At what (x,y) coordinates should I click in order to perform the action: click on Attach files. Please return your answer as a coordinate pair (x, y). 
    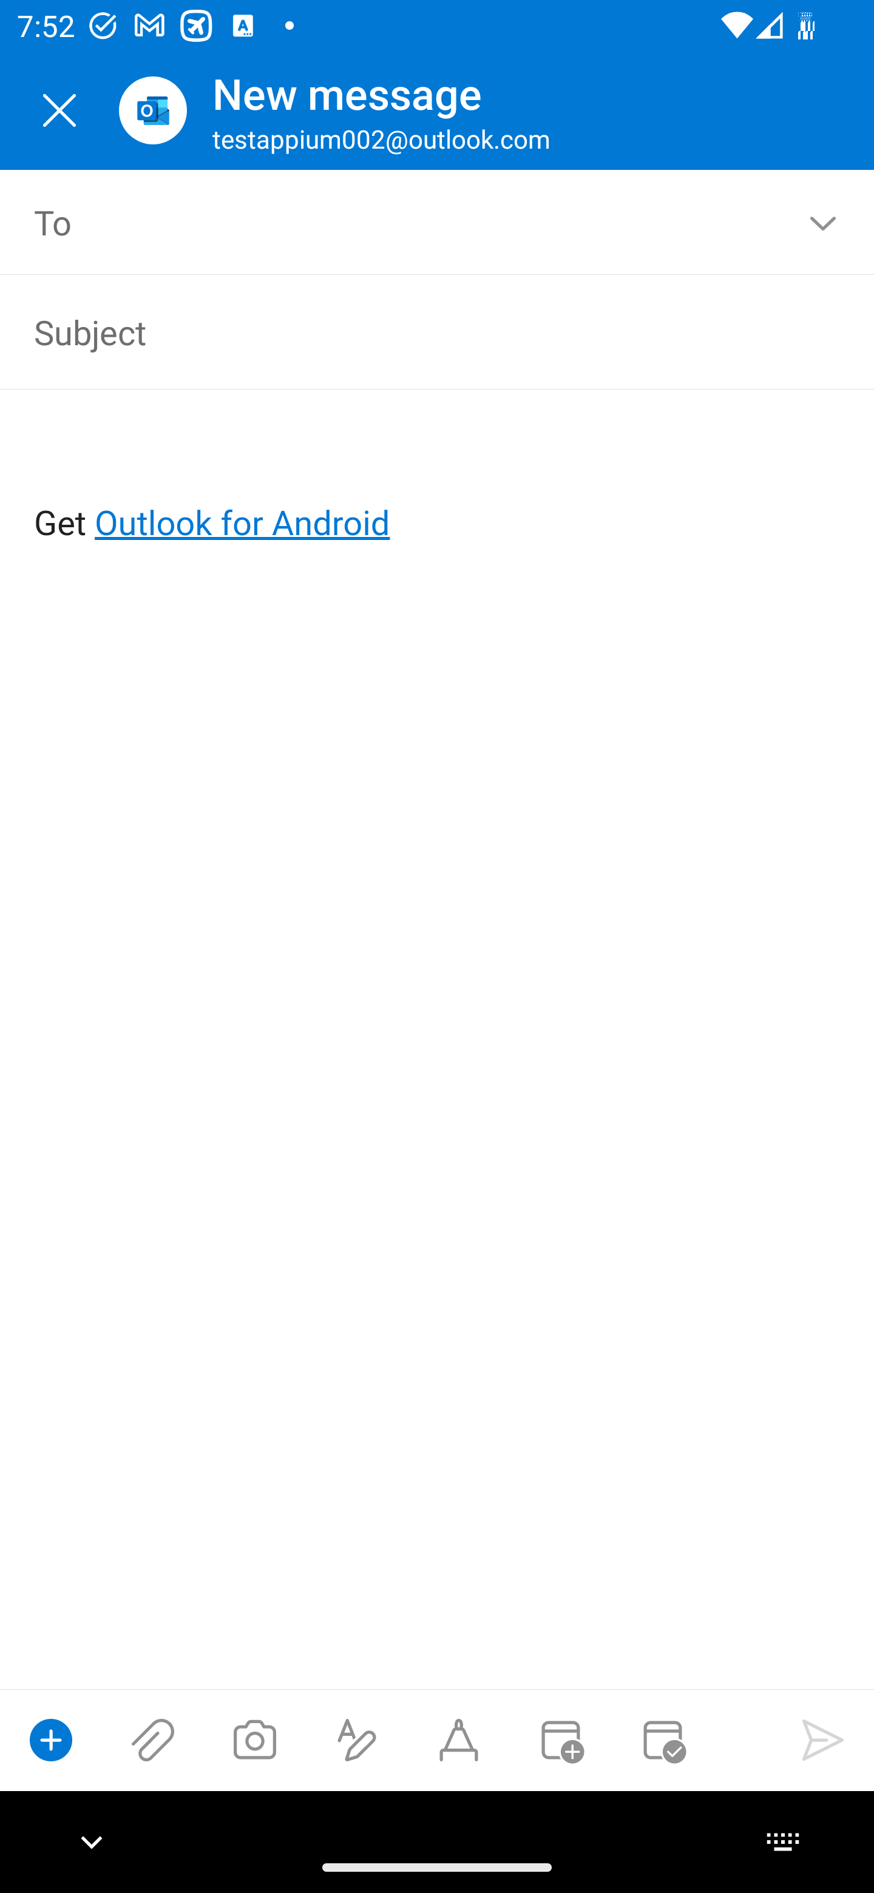
    Looking at the image, I should click on (153, 1739).